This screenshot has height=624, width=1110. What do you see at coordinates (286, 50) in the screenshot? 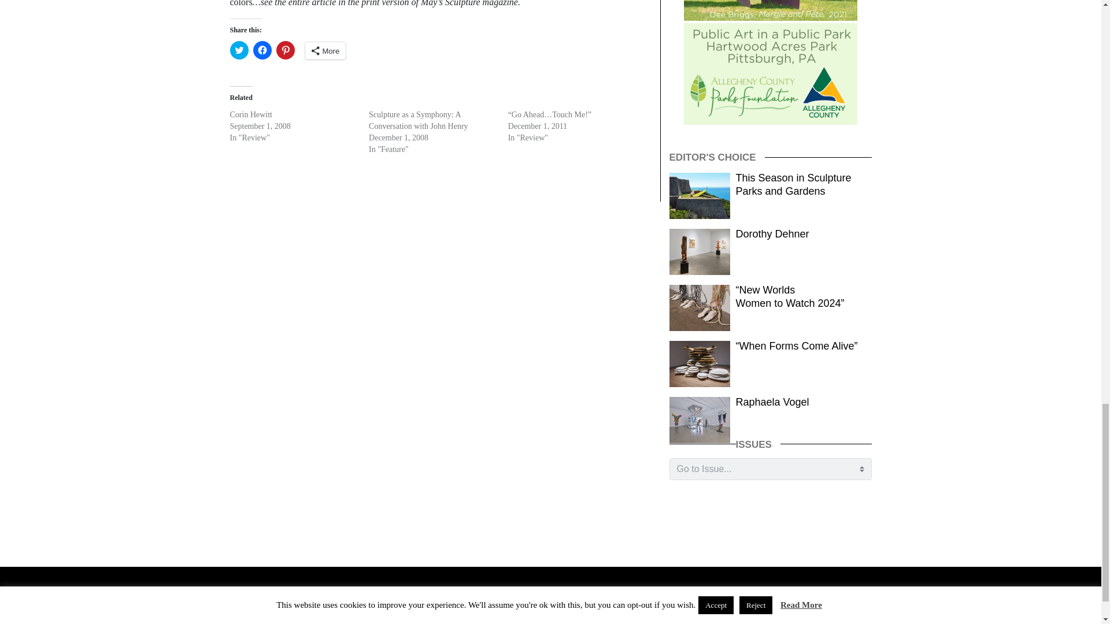
I see `Click to share on Pinterest` at bounding box center [286, 50].